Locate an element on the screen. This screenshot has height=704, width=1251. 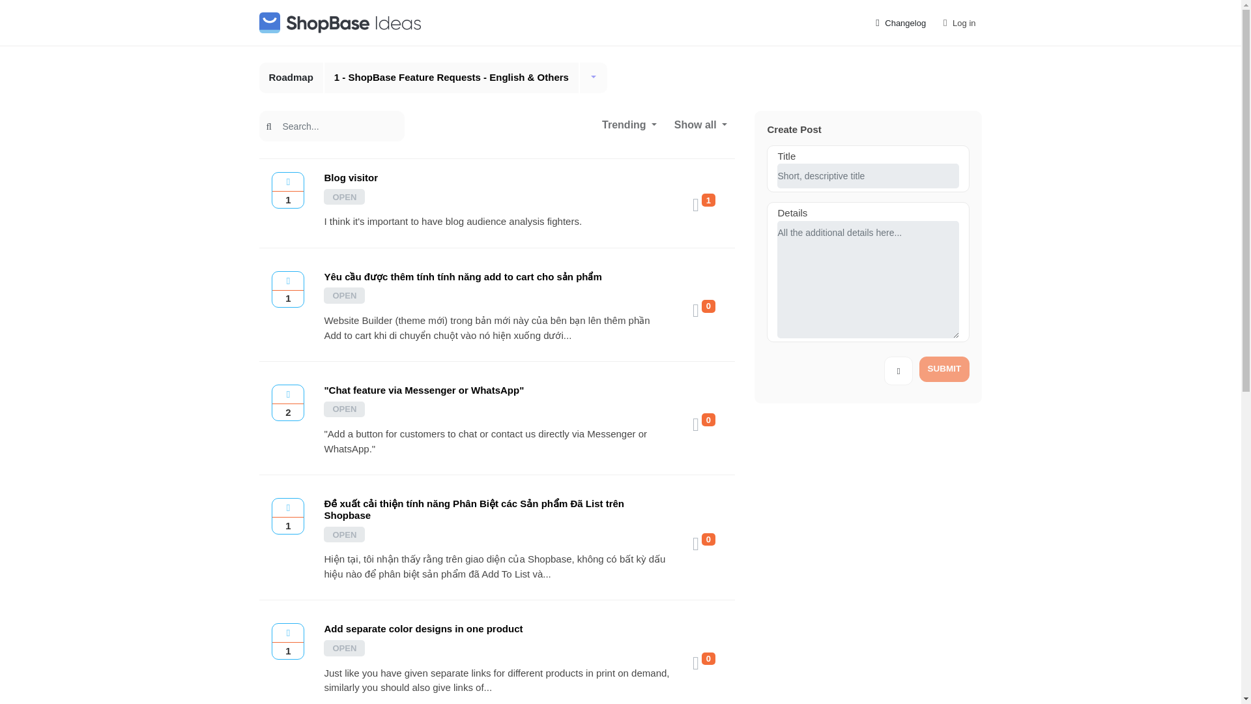
Roadmap is located at coordinates (291, 78).